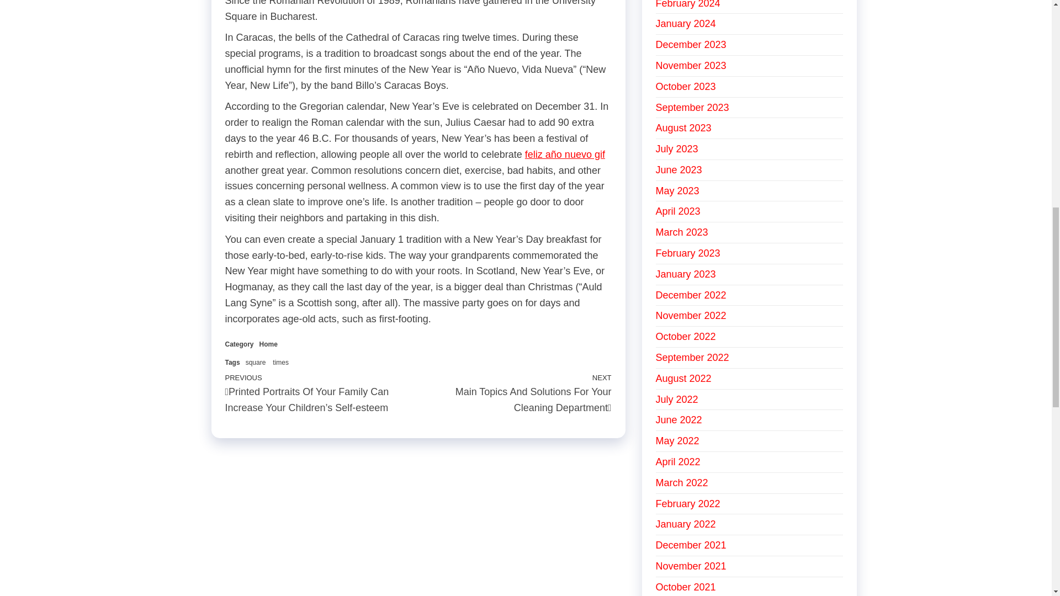  I want to click on times, so click(280, 363).